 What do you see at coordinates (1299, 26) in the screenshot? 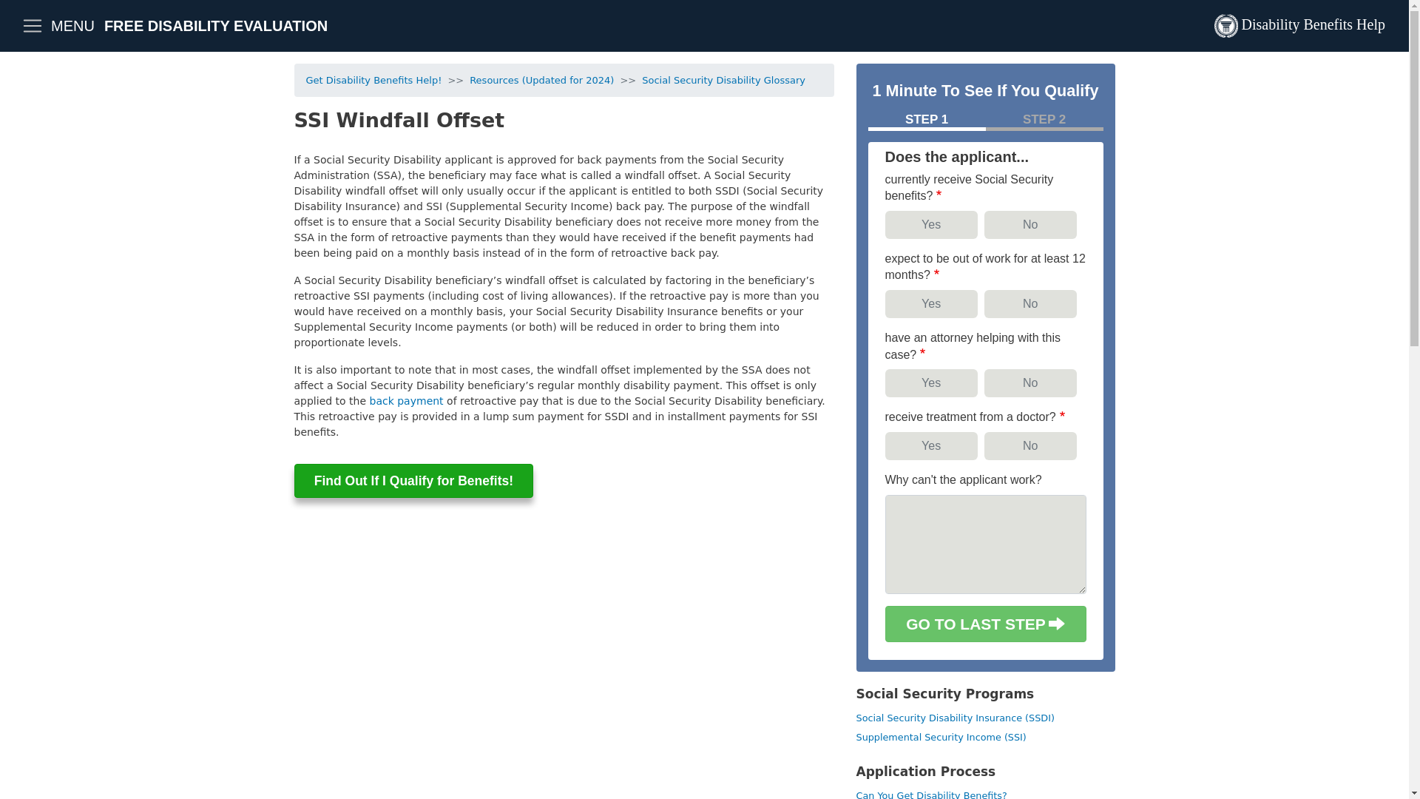
I see `Disability Benefits Help` at bounding box center [1299, 26].